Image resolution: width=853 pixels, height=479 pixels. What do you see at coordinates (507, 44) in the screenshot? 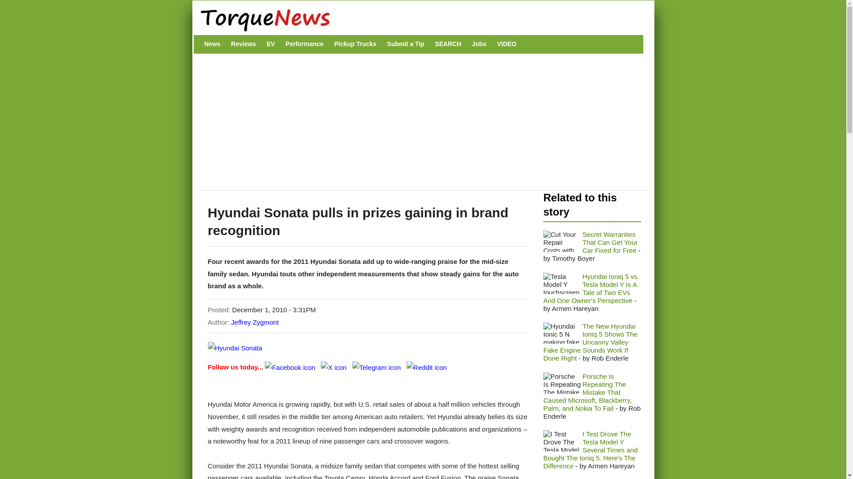
I see `VIDEO` at bounding box center [507, 44].